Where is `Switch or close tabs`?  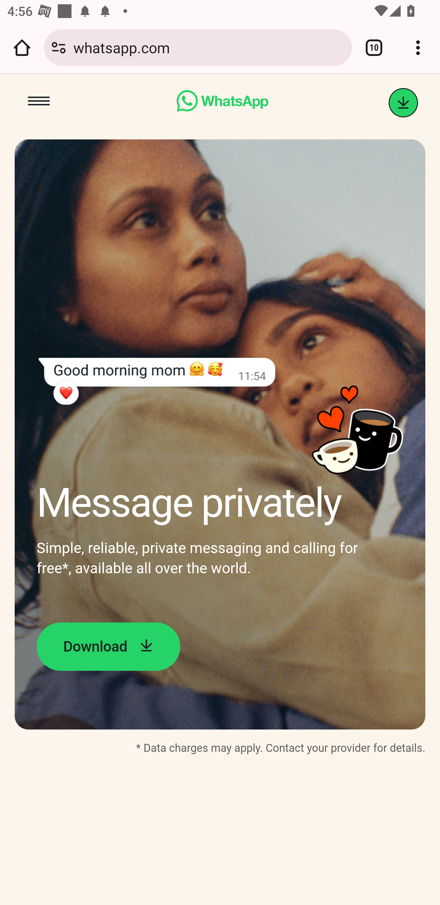 Switch or close tabs is located at coordinates (374, 47).